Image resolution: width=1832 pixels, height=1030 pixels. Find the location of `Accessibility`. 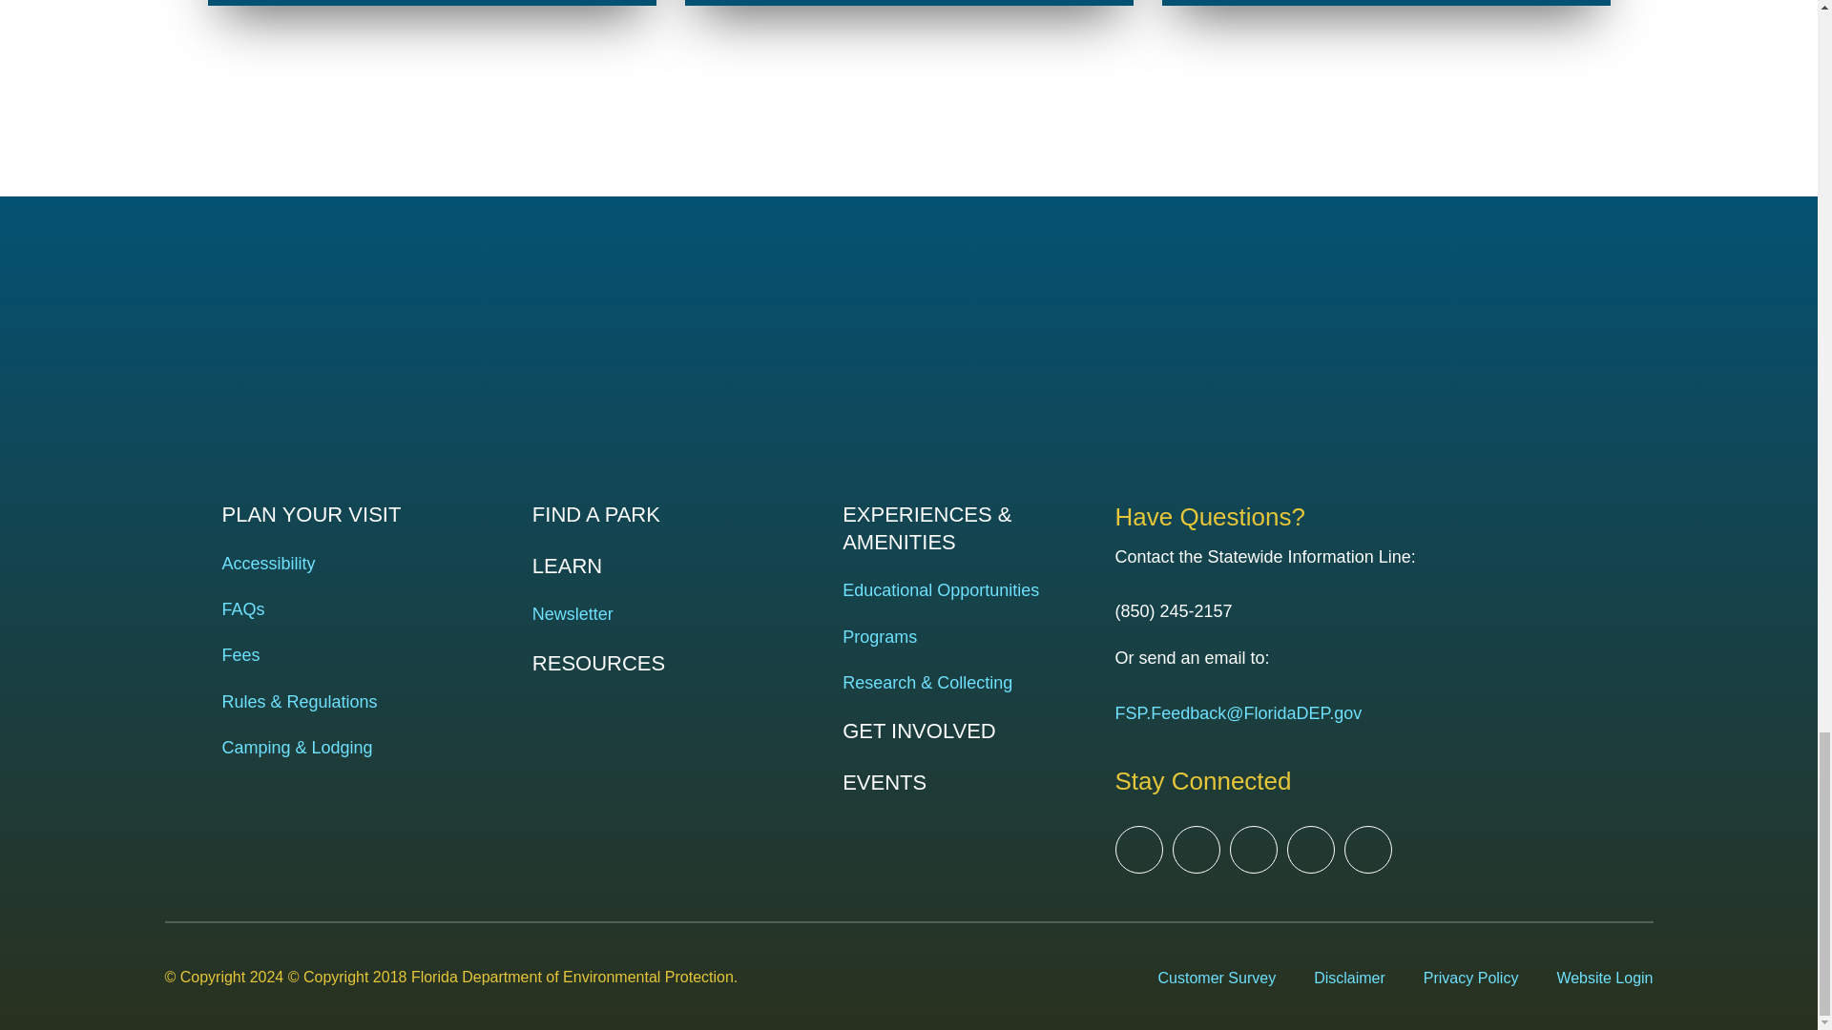

Accessibility is located at coordinates (357, 563).